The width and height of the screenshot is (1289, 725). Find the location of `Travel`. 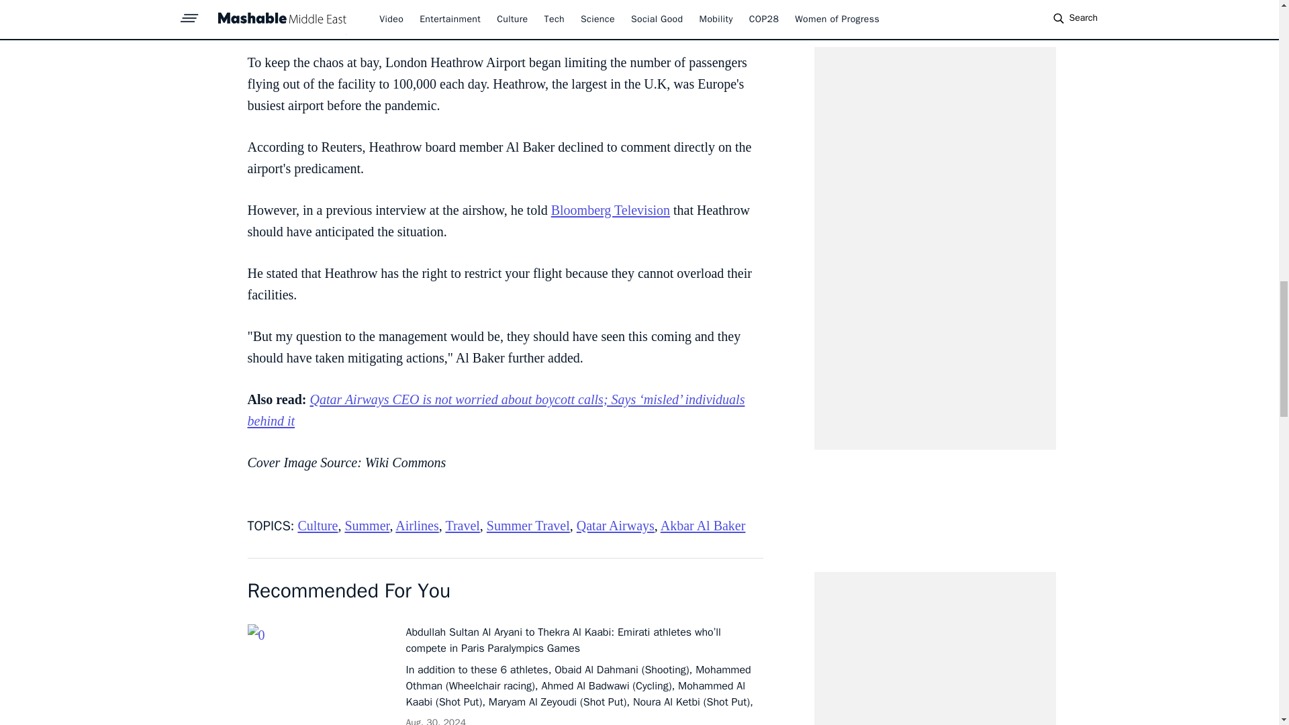

Travel is located at coordinates (462, 525).